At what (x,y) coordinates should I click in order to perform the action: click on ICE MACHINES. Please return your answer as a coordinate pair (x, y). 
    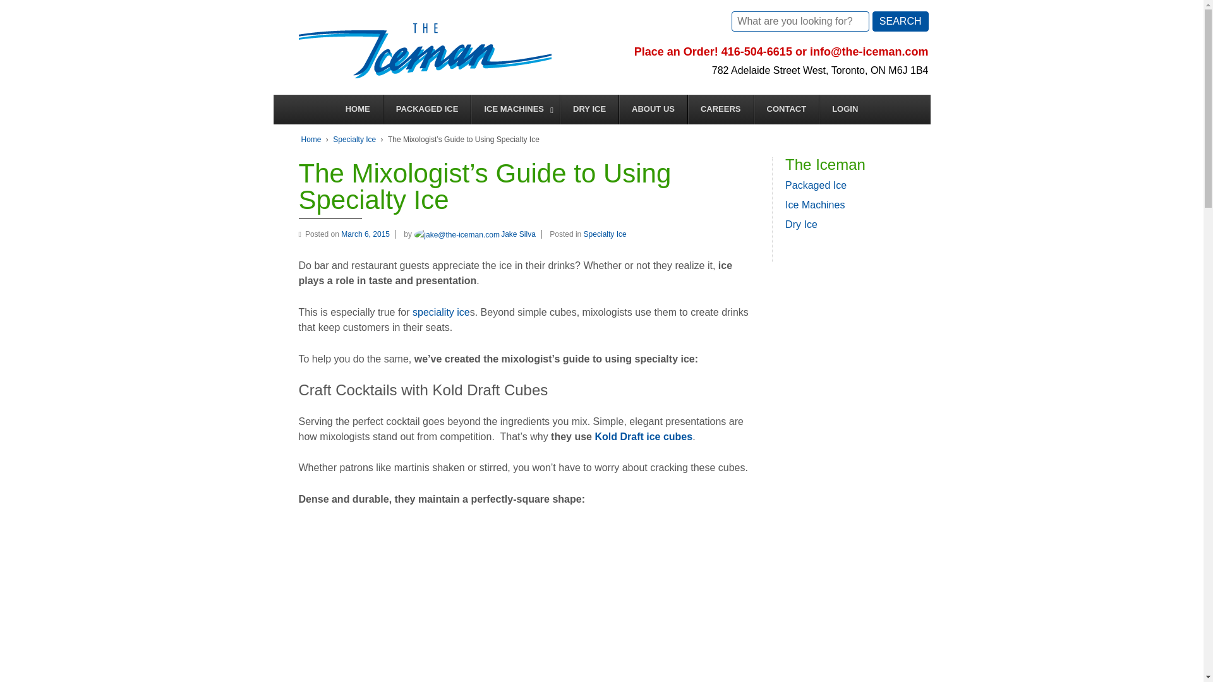
    Looking at the image, I should click on (514, 109).